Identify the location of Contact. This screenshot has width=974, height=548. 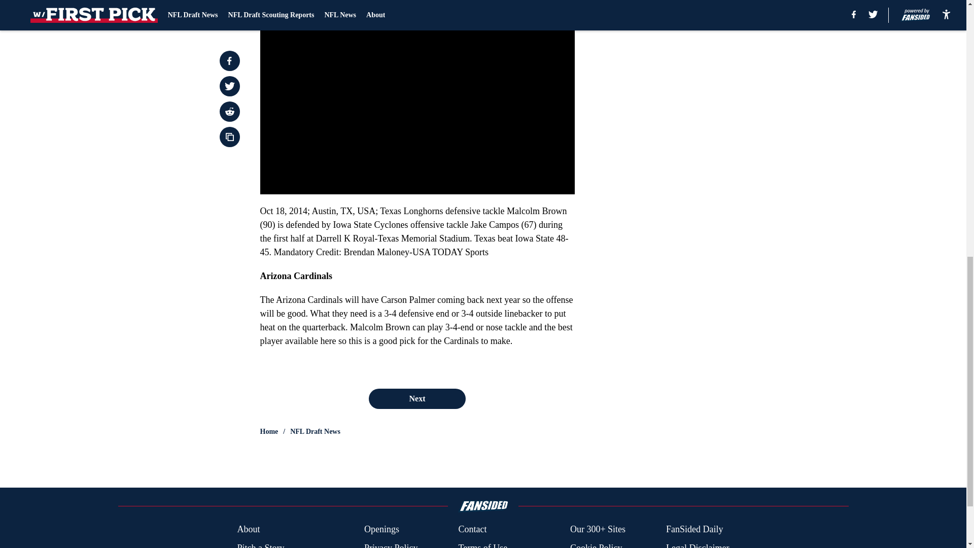
(472, 530).